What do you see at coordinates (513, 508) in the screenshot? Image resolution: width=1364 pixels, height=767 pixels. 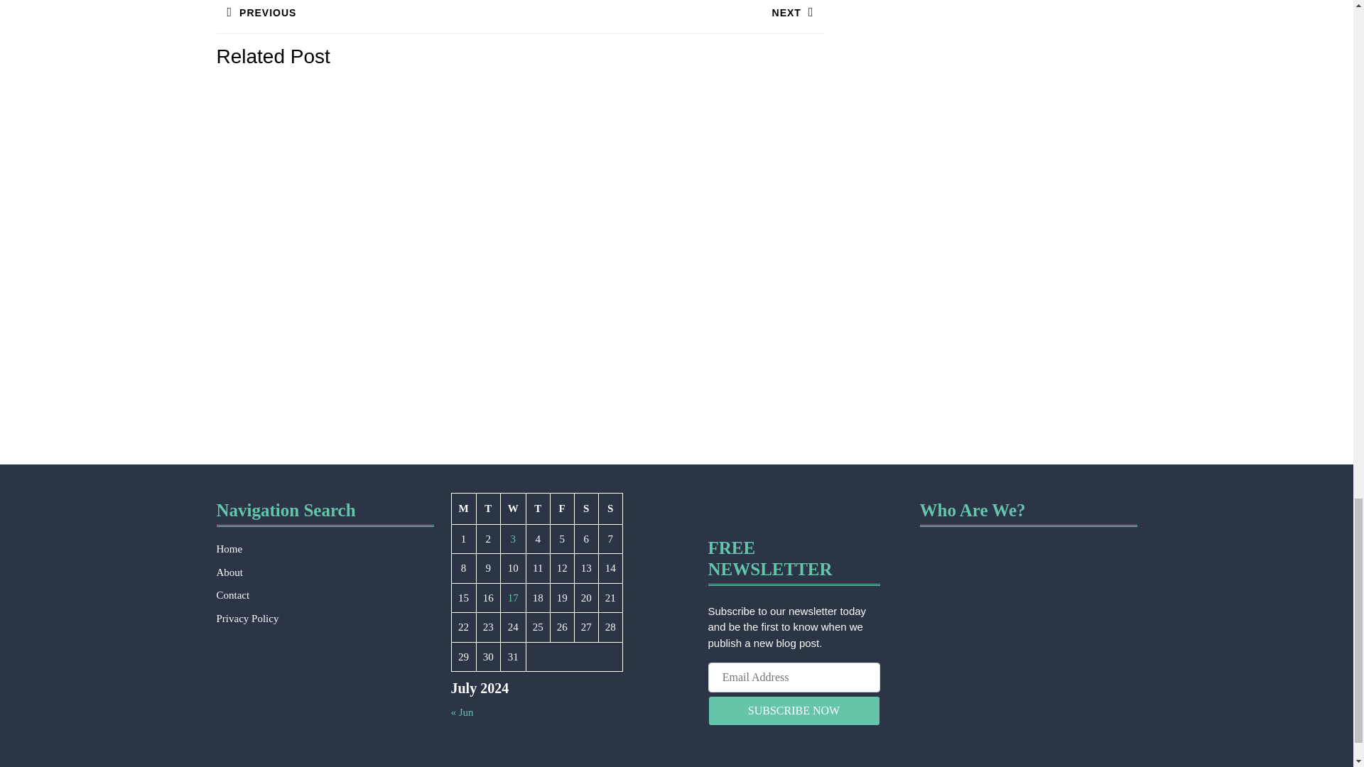 I see `SUBSCRIBE NOW` at bounding box center [513, 508].